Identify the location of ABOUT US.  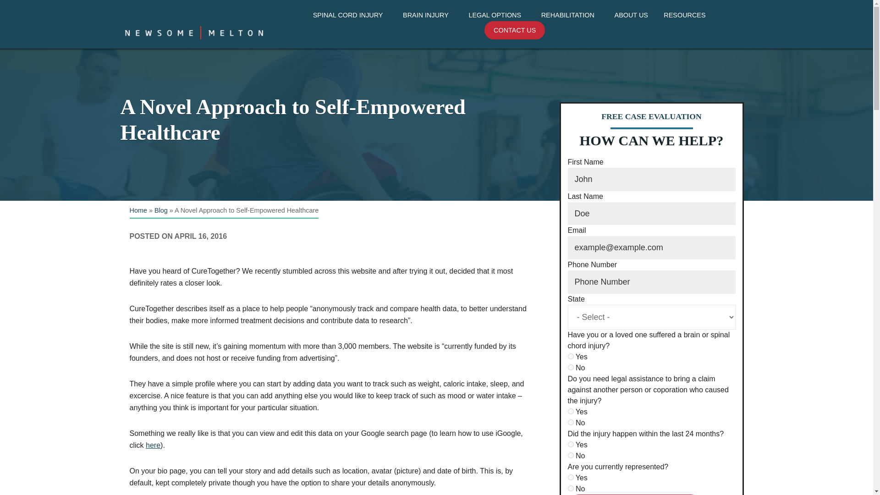
(631, 15).